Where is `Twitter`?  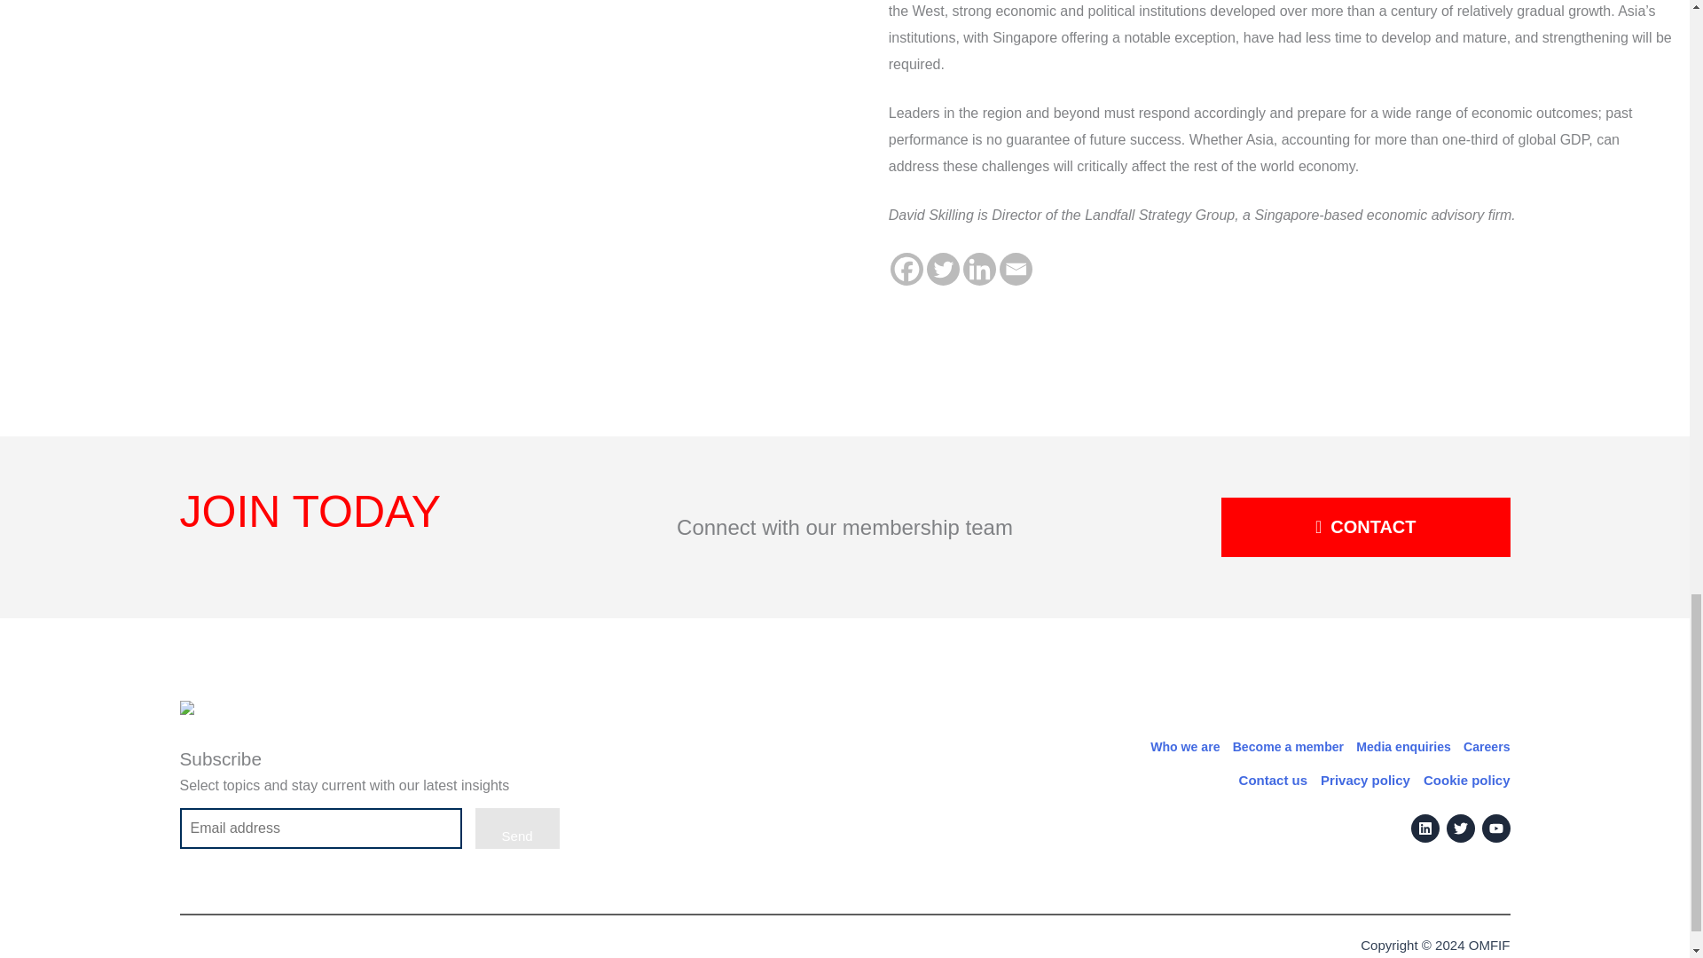 Twitter is located at coordinates (943, 269).